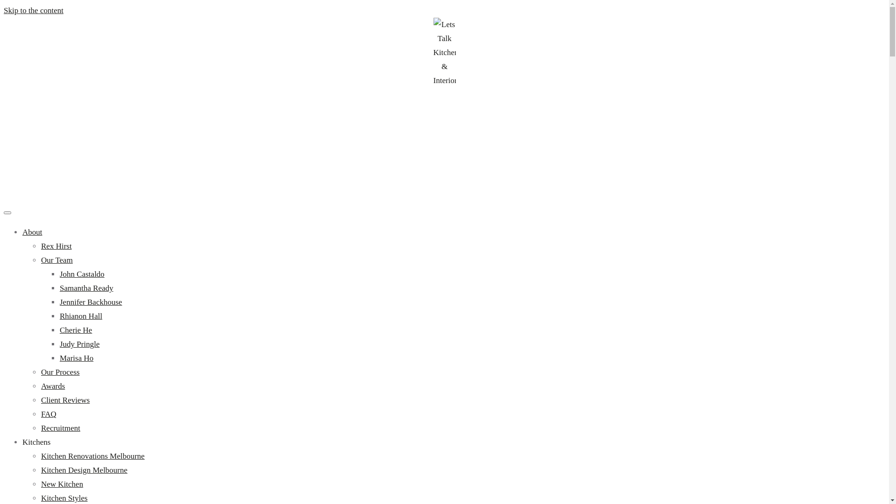 The height and width of the screenshot is (504, 896). Describe the element at coordinates (82, 274) in the screenshot. I see `John Castaldo` at that location.